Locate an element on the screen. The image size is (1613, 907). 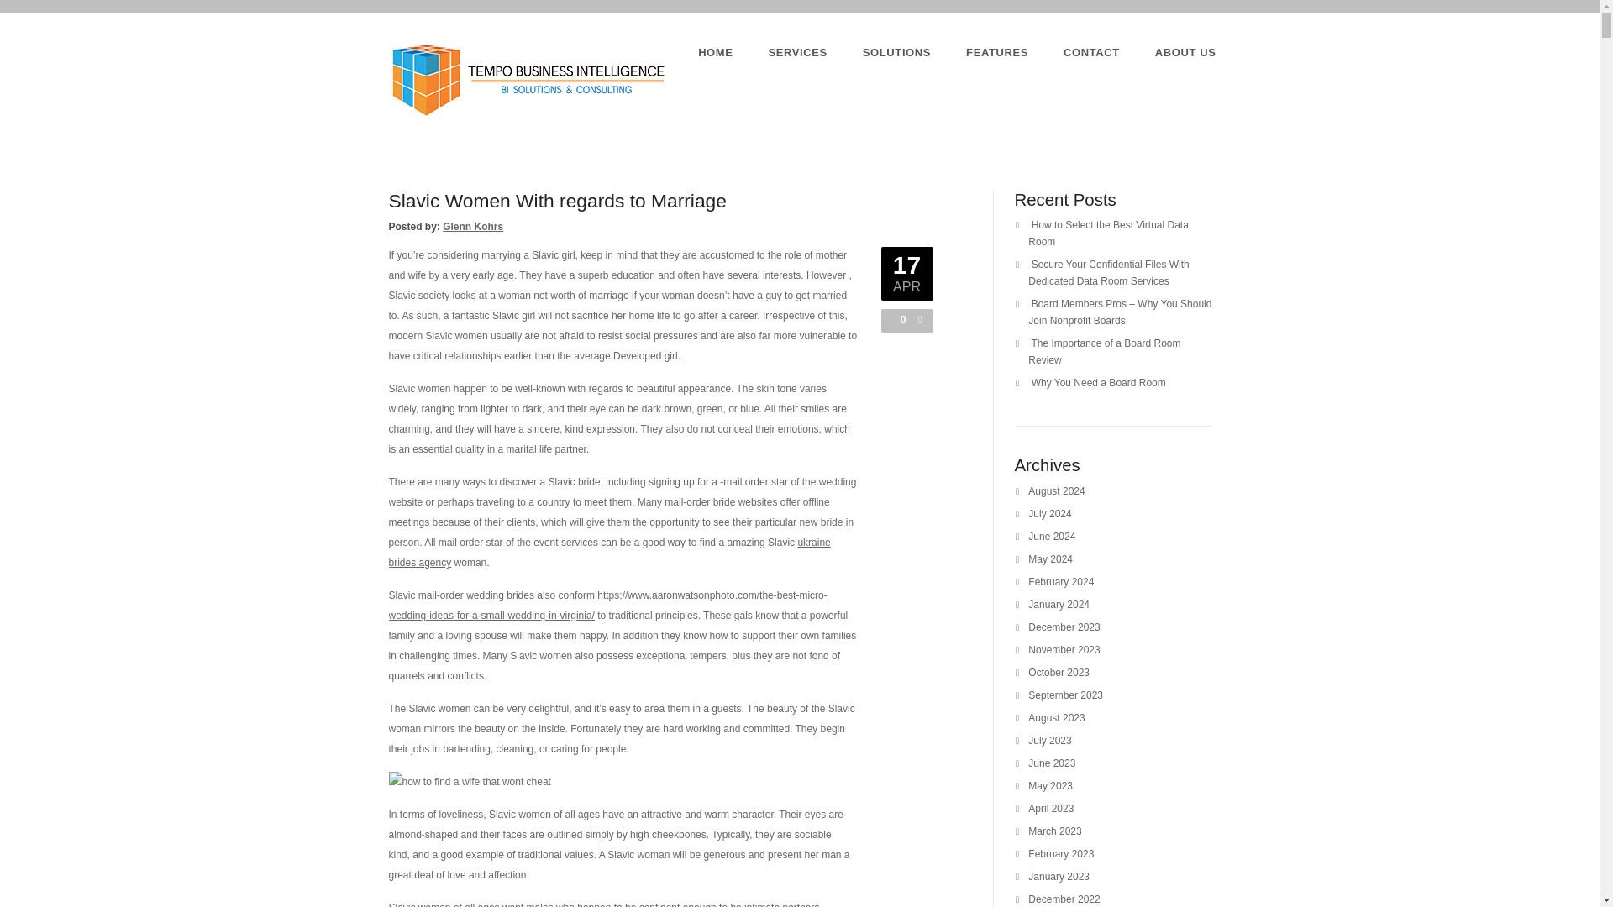
The Importance of a Board Room Review is located at coordinates (1104, 351).